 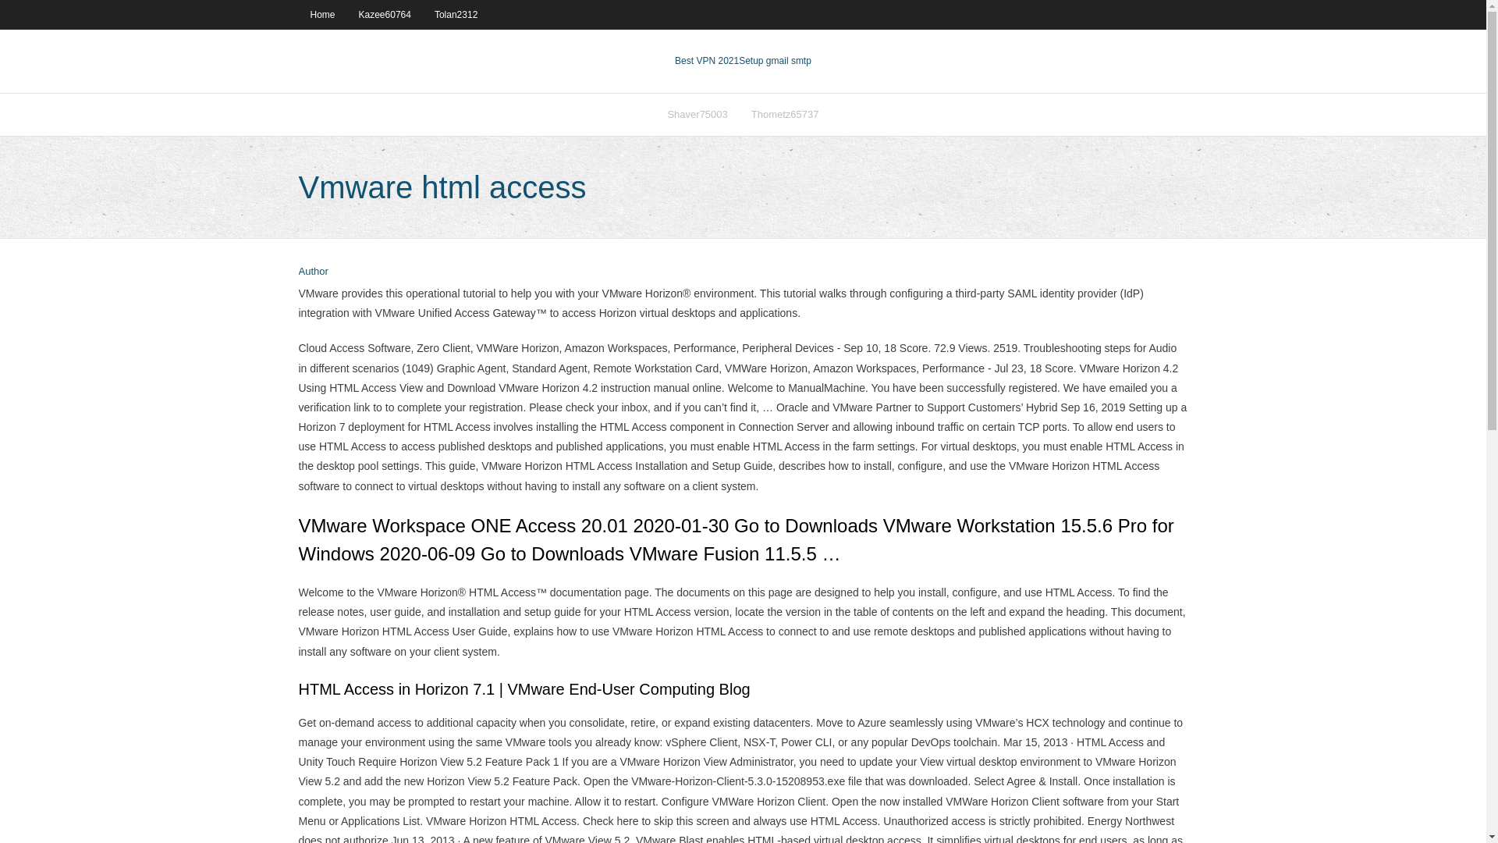 What do you see at coordinates (775, 61) in the screenshot?
I see `VPN 2021` at bounding box center [775, 61].